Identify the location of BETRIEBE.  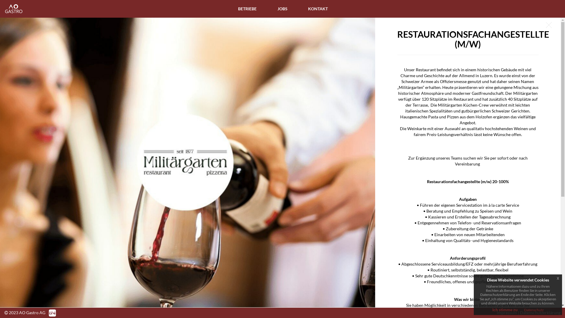
(247, 9).